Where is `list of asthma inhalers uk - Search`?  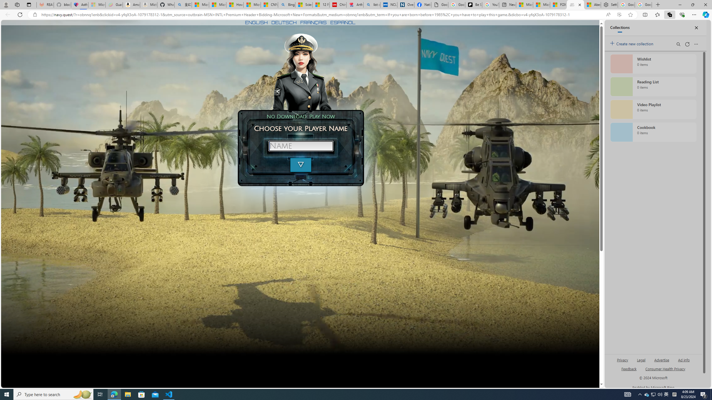
list of asthma inhalers uk - Search is located at coordinates (372, 5).